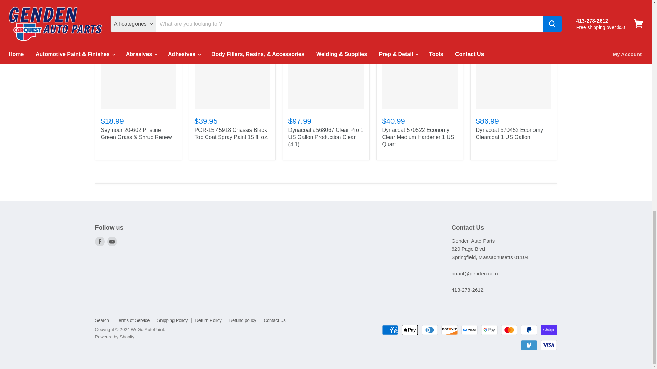 This screenshot has height=369, width=657. I want to click on Apple Pay, so click(410, 330).